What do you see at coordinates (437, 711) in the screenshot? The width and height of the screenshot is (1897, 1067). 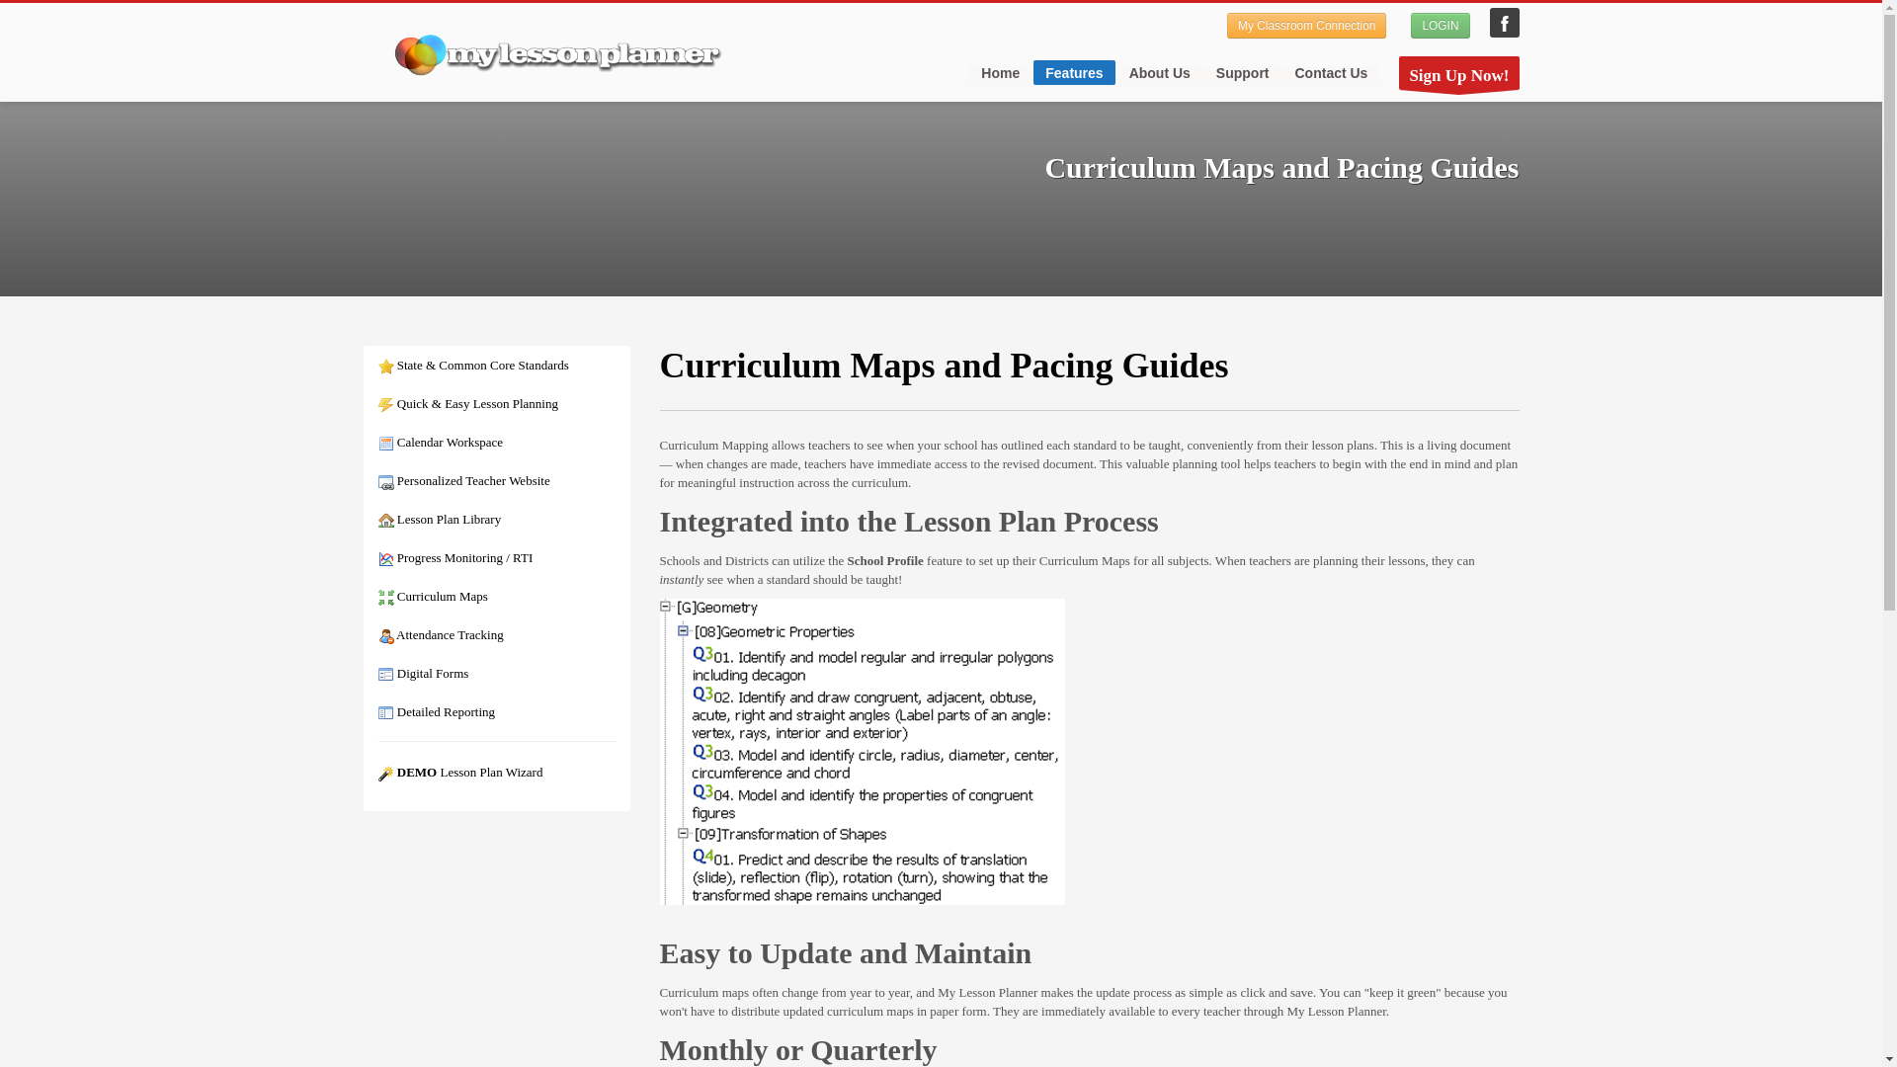 I see `Detailed Reporting` at bounding box center [437, 711].